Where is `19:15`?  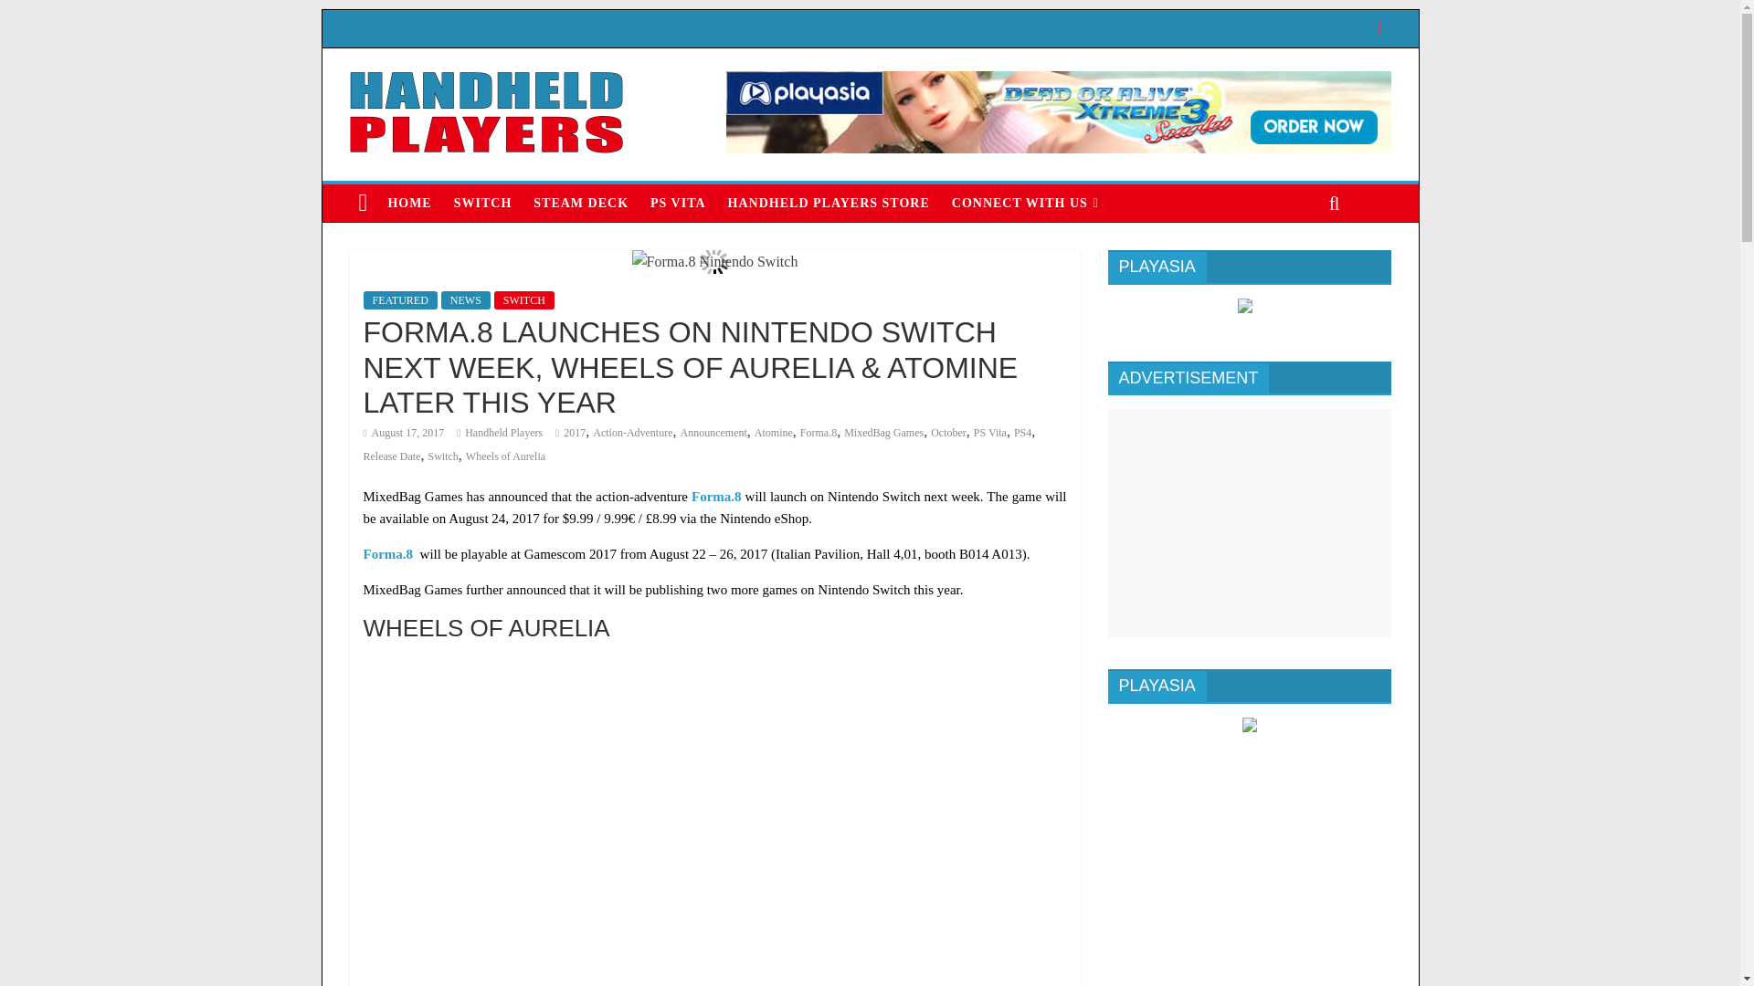
19:15 is located at coordinates (404, 432).